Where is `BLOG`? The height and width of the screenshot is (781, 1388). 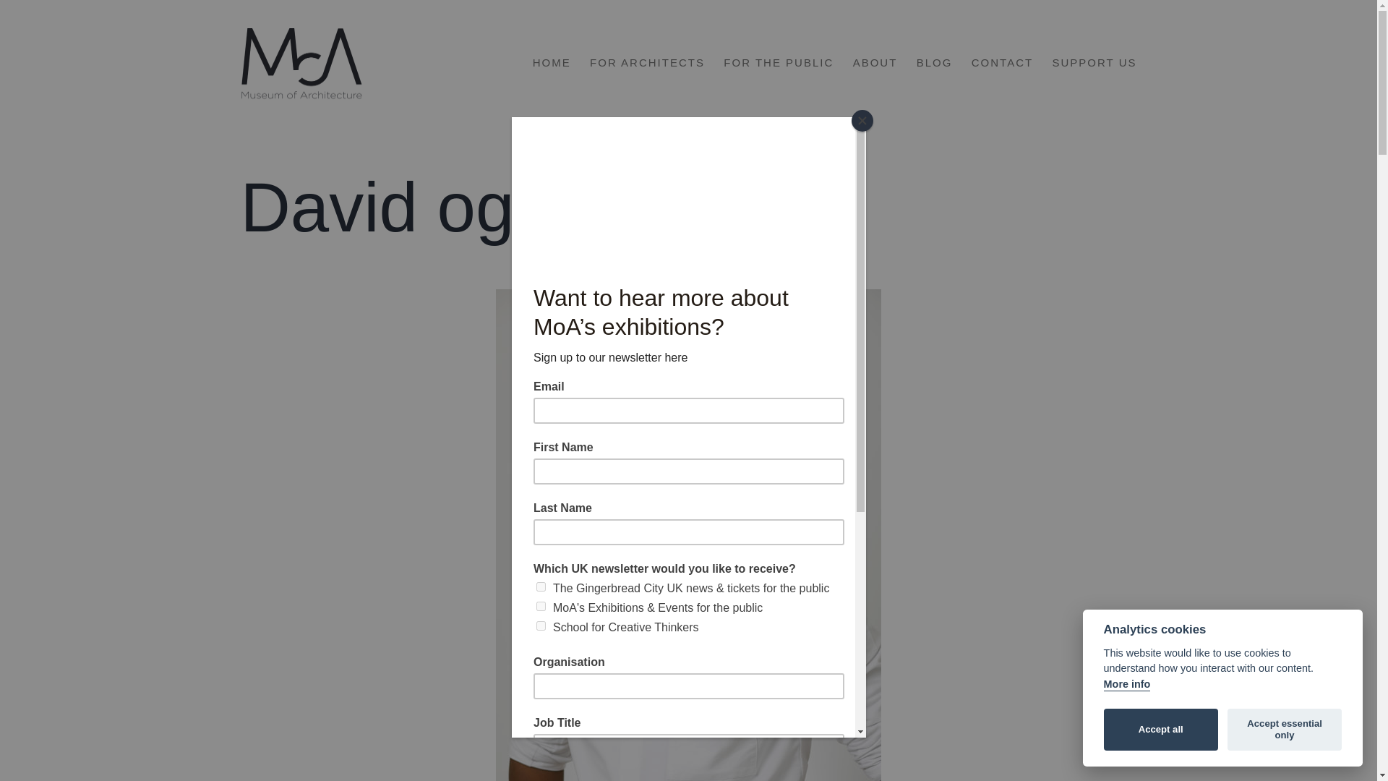
BLOG is located at coordinates (934, 62).